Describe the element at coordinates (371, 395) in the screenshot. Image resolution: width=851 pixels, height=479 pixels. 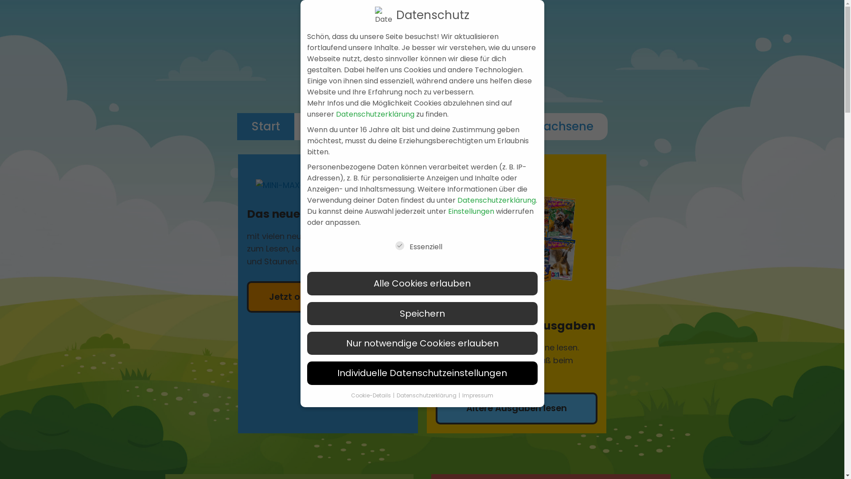
I see `Cookie-Details` at that location.